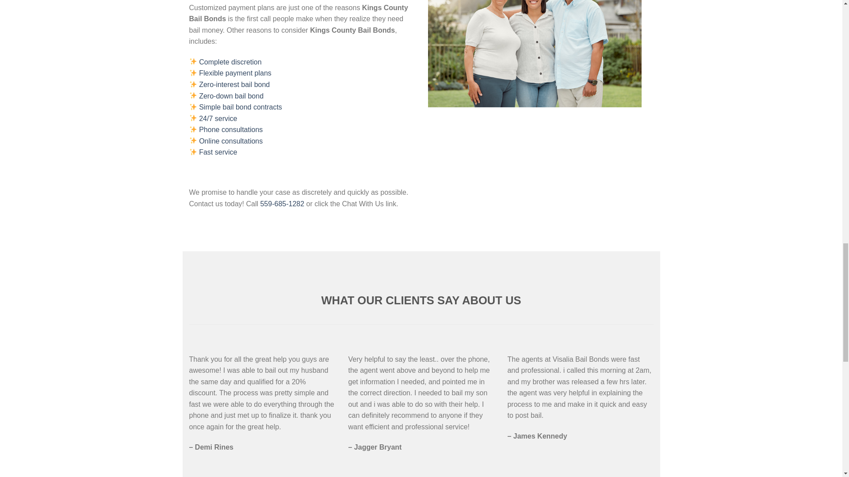 The width and height of the screenshot is (849, 477). Describe the element at coordinates (231, 95) in the screenshot. I see `Zero-down bail bond` at that location.